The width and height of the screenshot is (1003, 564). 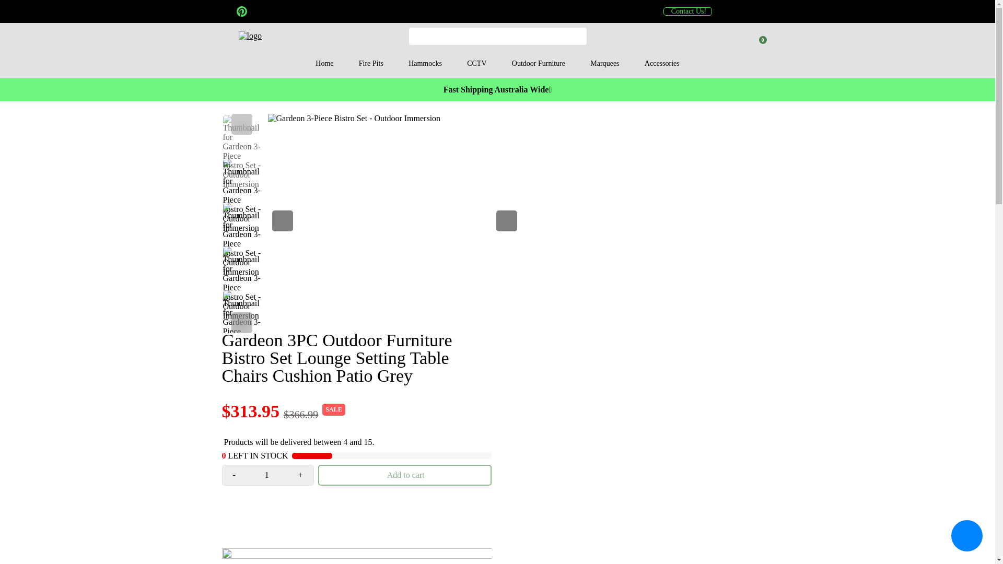 What do you see at coordinates (687, 11) in the screenshot?
I see `Contact Us!` at bounding box center [687, 11].